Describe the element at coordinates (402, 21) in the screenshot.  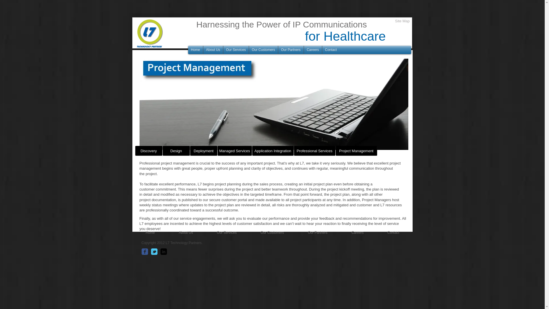
I see `Site Map` at that location.